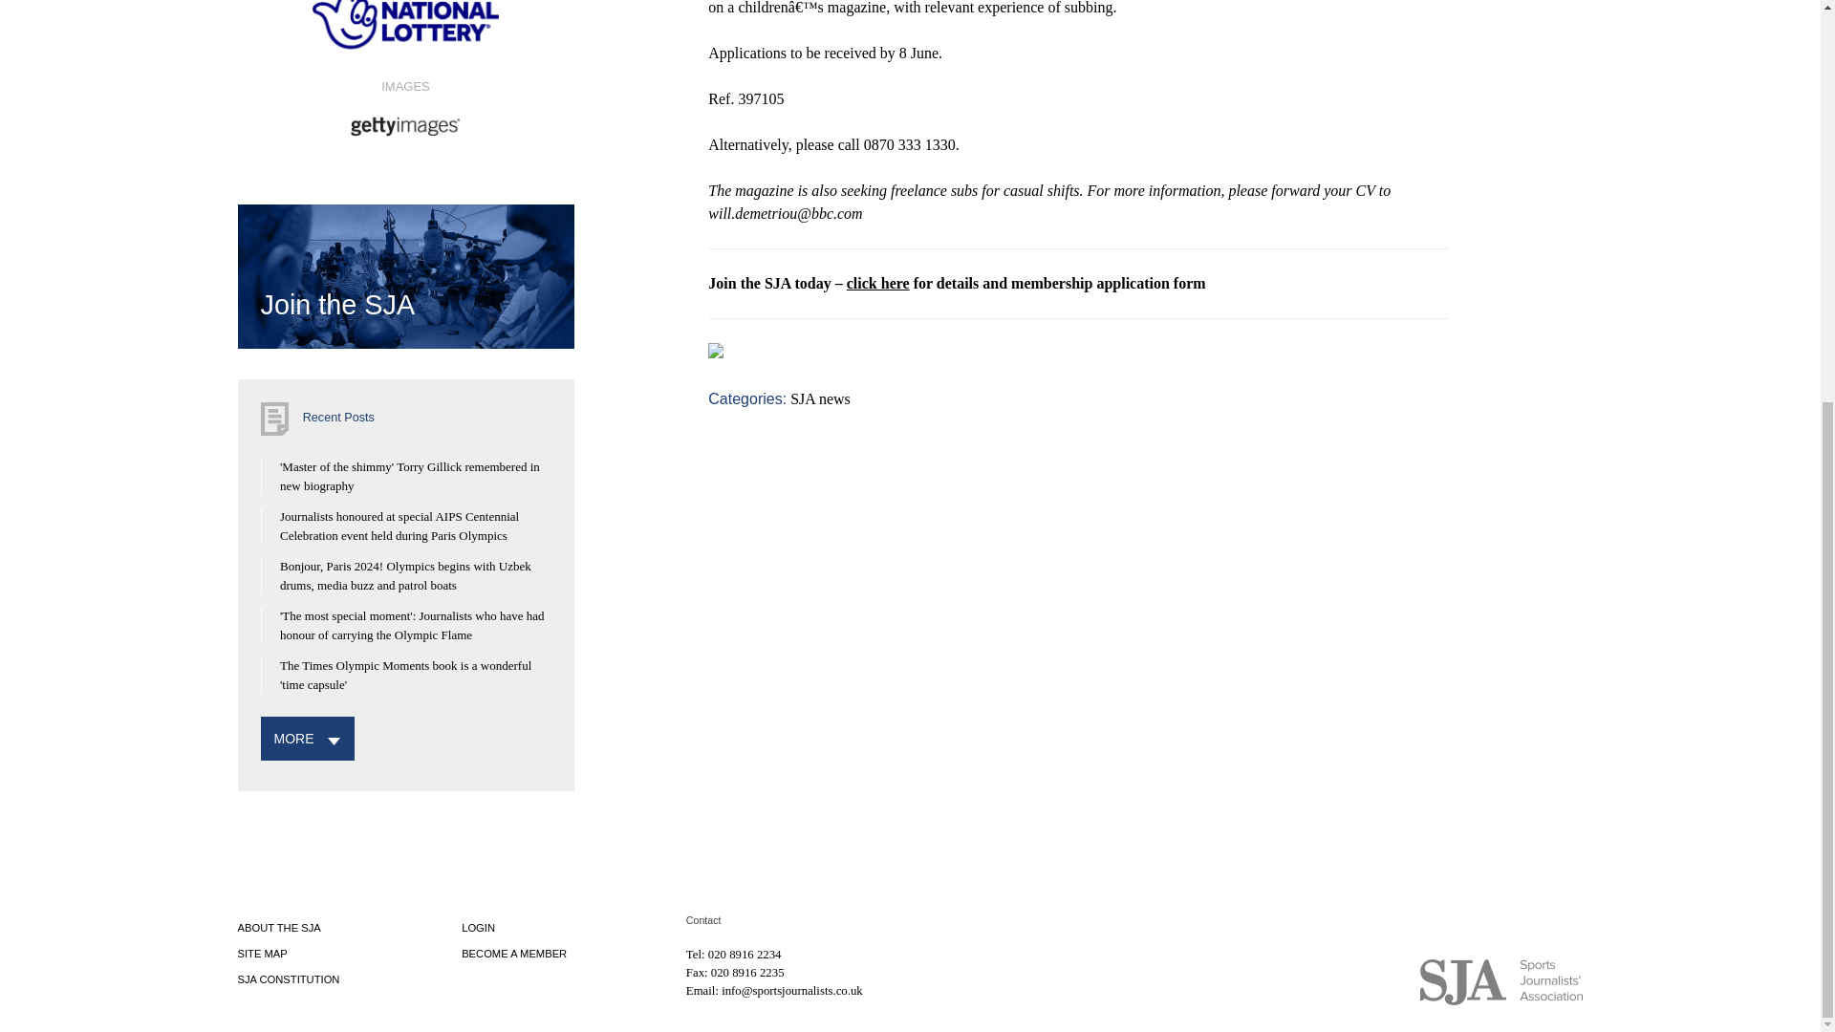 This screenshot has width=1835, height=1032. Describe the element at coordinates (404, 106) in the screenshot. I see `IMAGES` at that location.